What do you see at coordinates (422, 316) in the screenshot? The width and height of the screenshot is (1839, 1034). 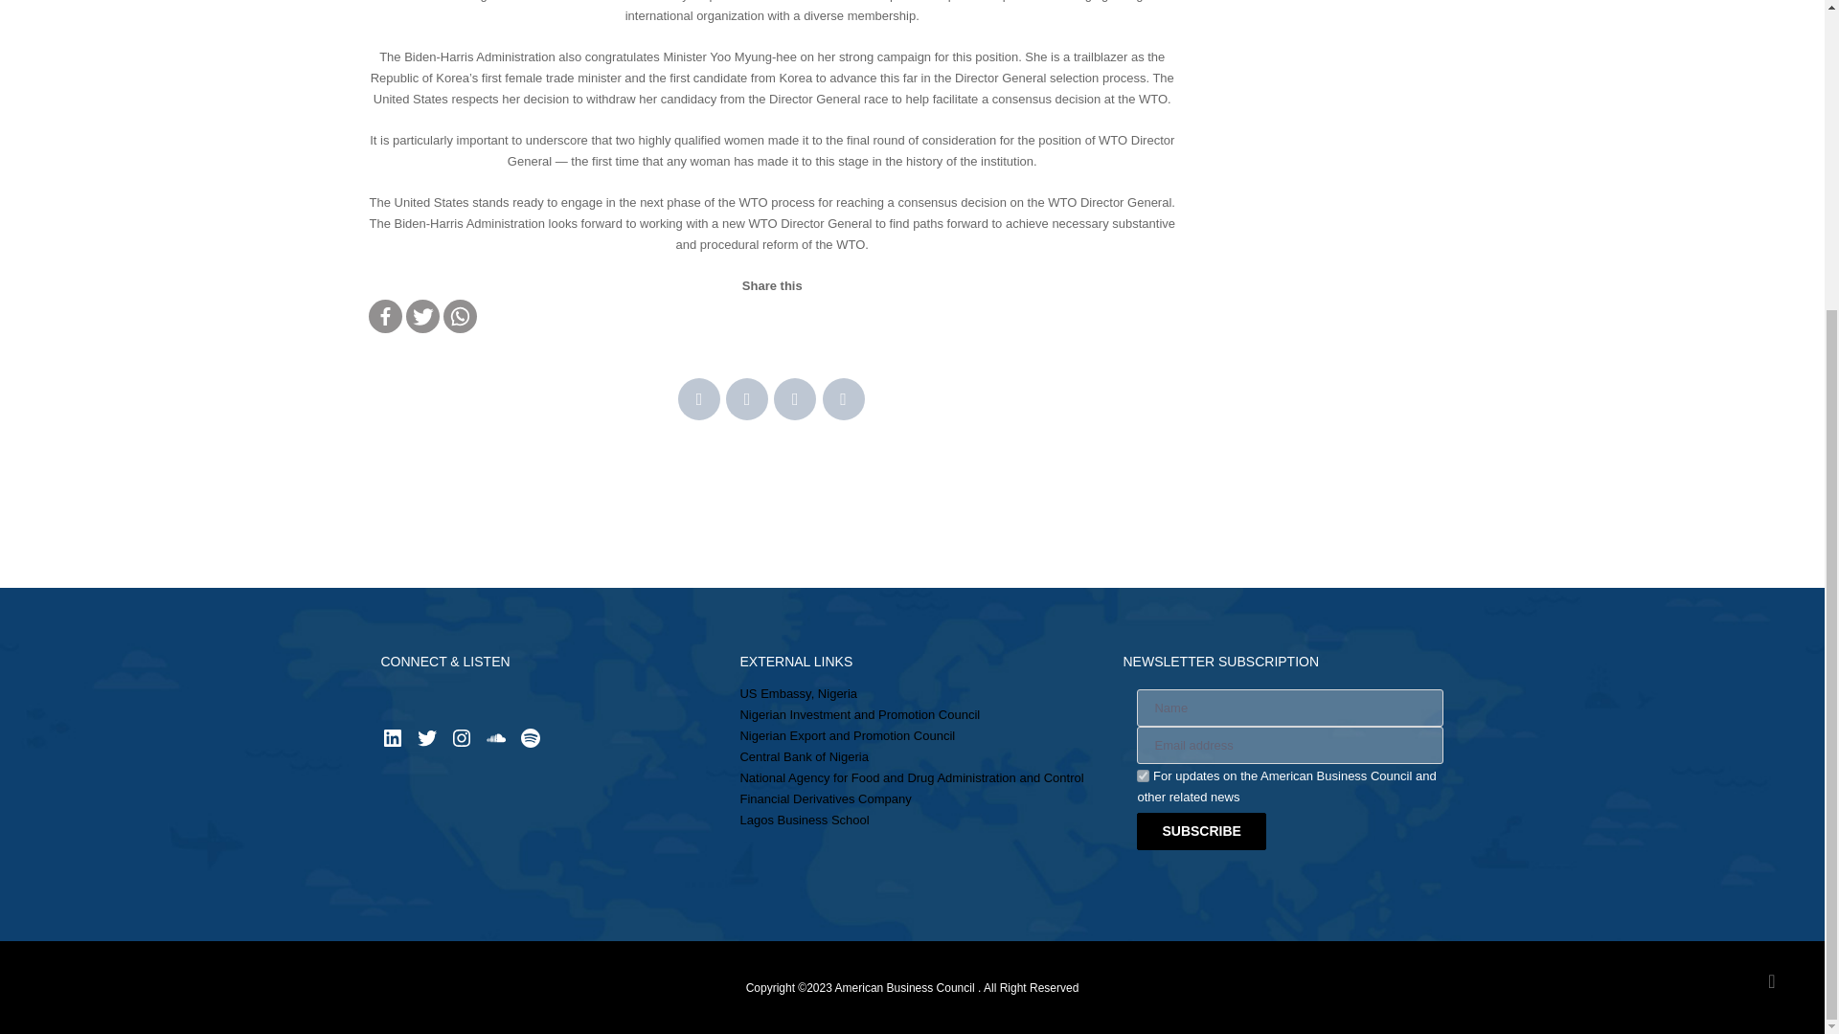 I see `Twitter` at bounding box center [422, 316].